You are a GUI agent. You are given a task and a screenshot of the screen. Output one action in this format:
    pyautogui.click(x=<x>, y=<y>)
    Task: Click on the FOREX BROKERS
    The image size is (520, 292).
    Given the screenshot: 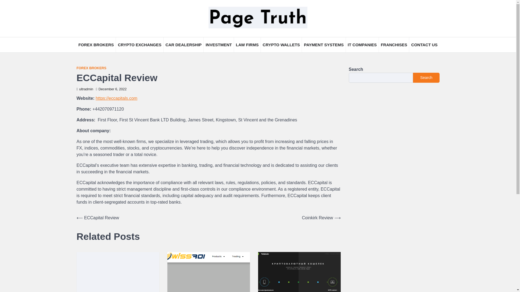 What is the action you would take?
    pyautogui.click(x=91, y=68)
    